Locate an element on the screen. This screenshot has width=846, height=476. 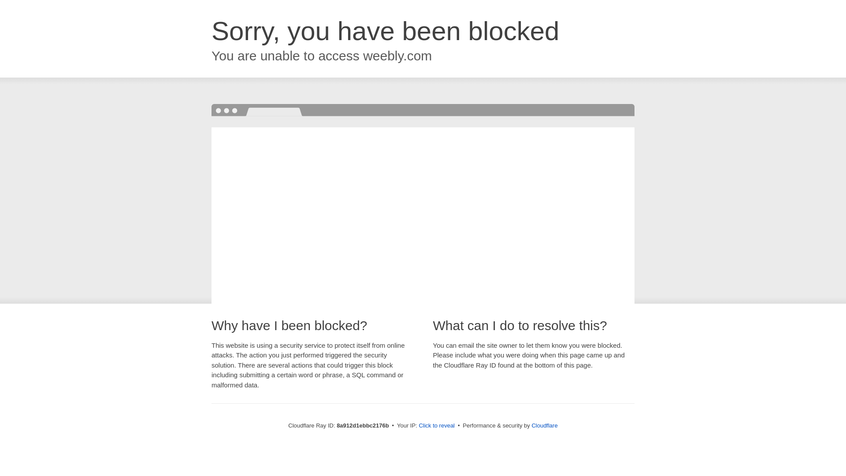
Click to reveal is located at coordinates (437, 426).